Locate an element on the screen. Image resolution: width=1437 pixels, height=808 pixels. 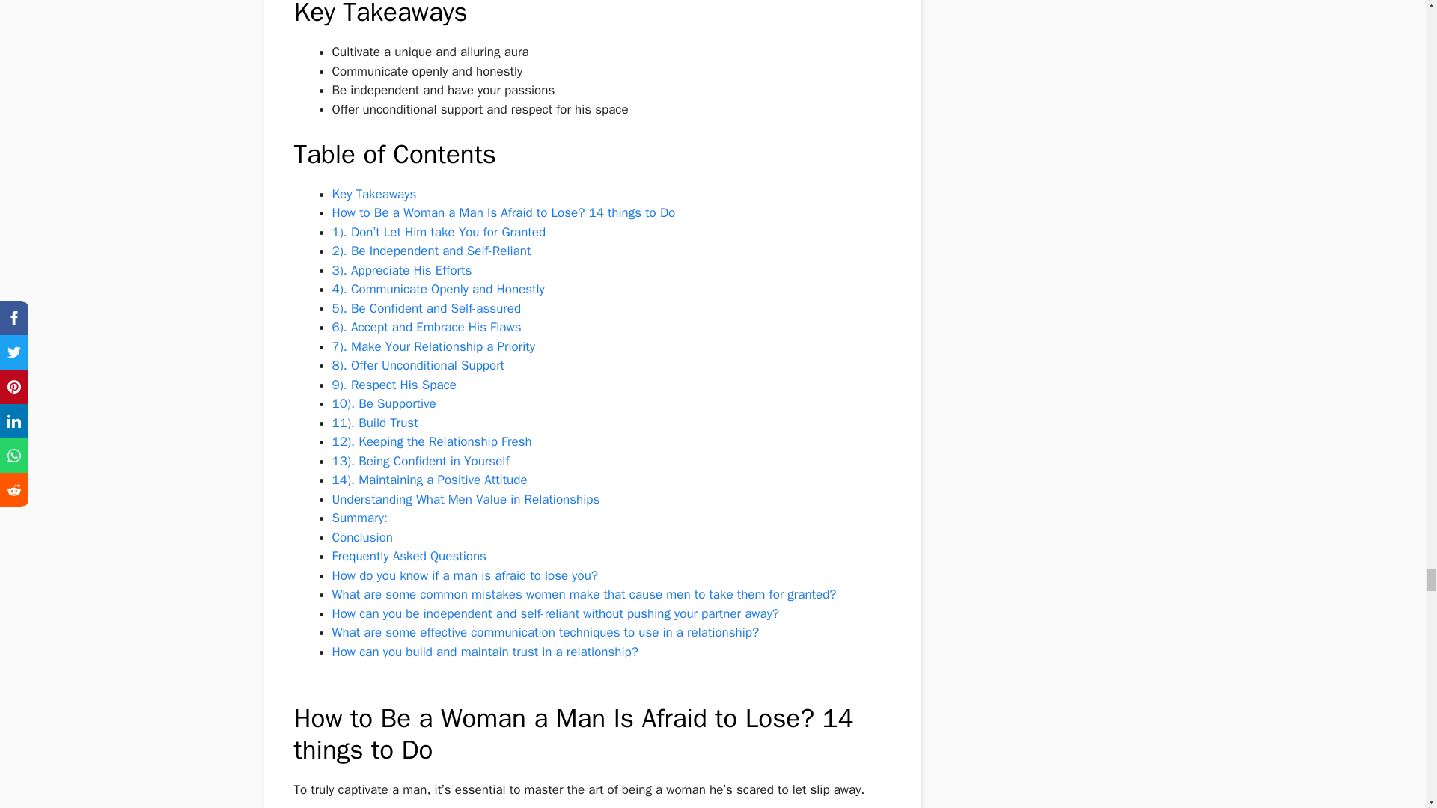
Summary: is located at coordinates (359, 518).